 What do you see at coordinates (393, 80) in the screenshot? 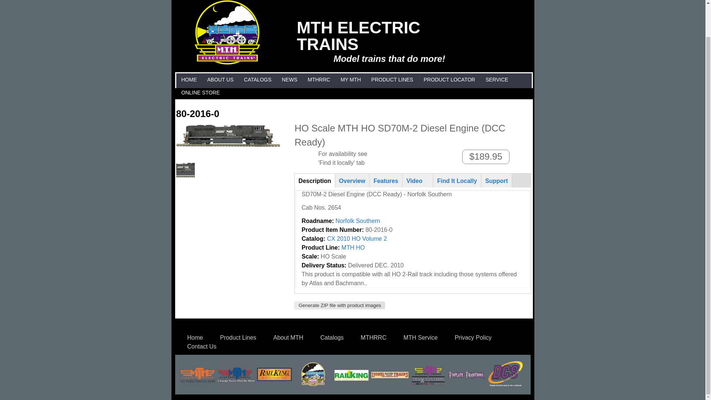
I see `PRODUCT LINES` at bounding box center [393, 80].